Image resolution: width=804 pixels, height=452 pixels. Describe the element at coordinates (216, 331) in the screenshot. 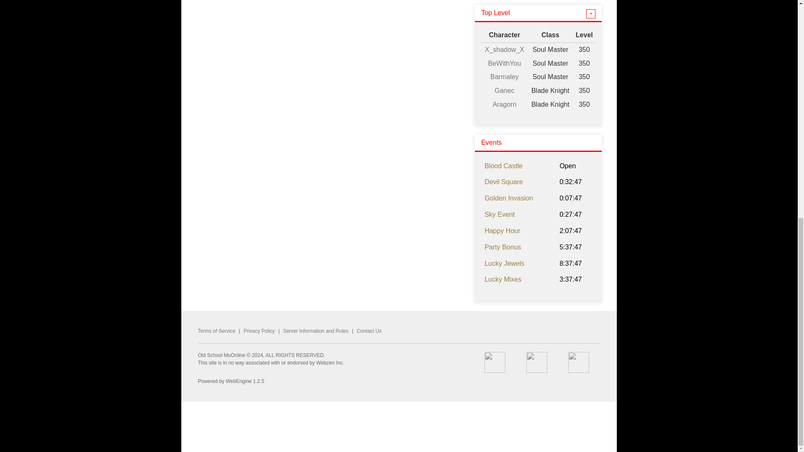

I see `Terms of Service` at that location.